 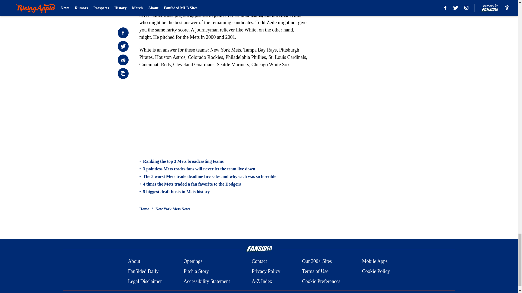 What do you see at coordinates (375, 262) in the screenshot?
I see `Mobile Apps` at bounding box center [375, 262].